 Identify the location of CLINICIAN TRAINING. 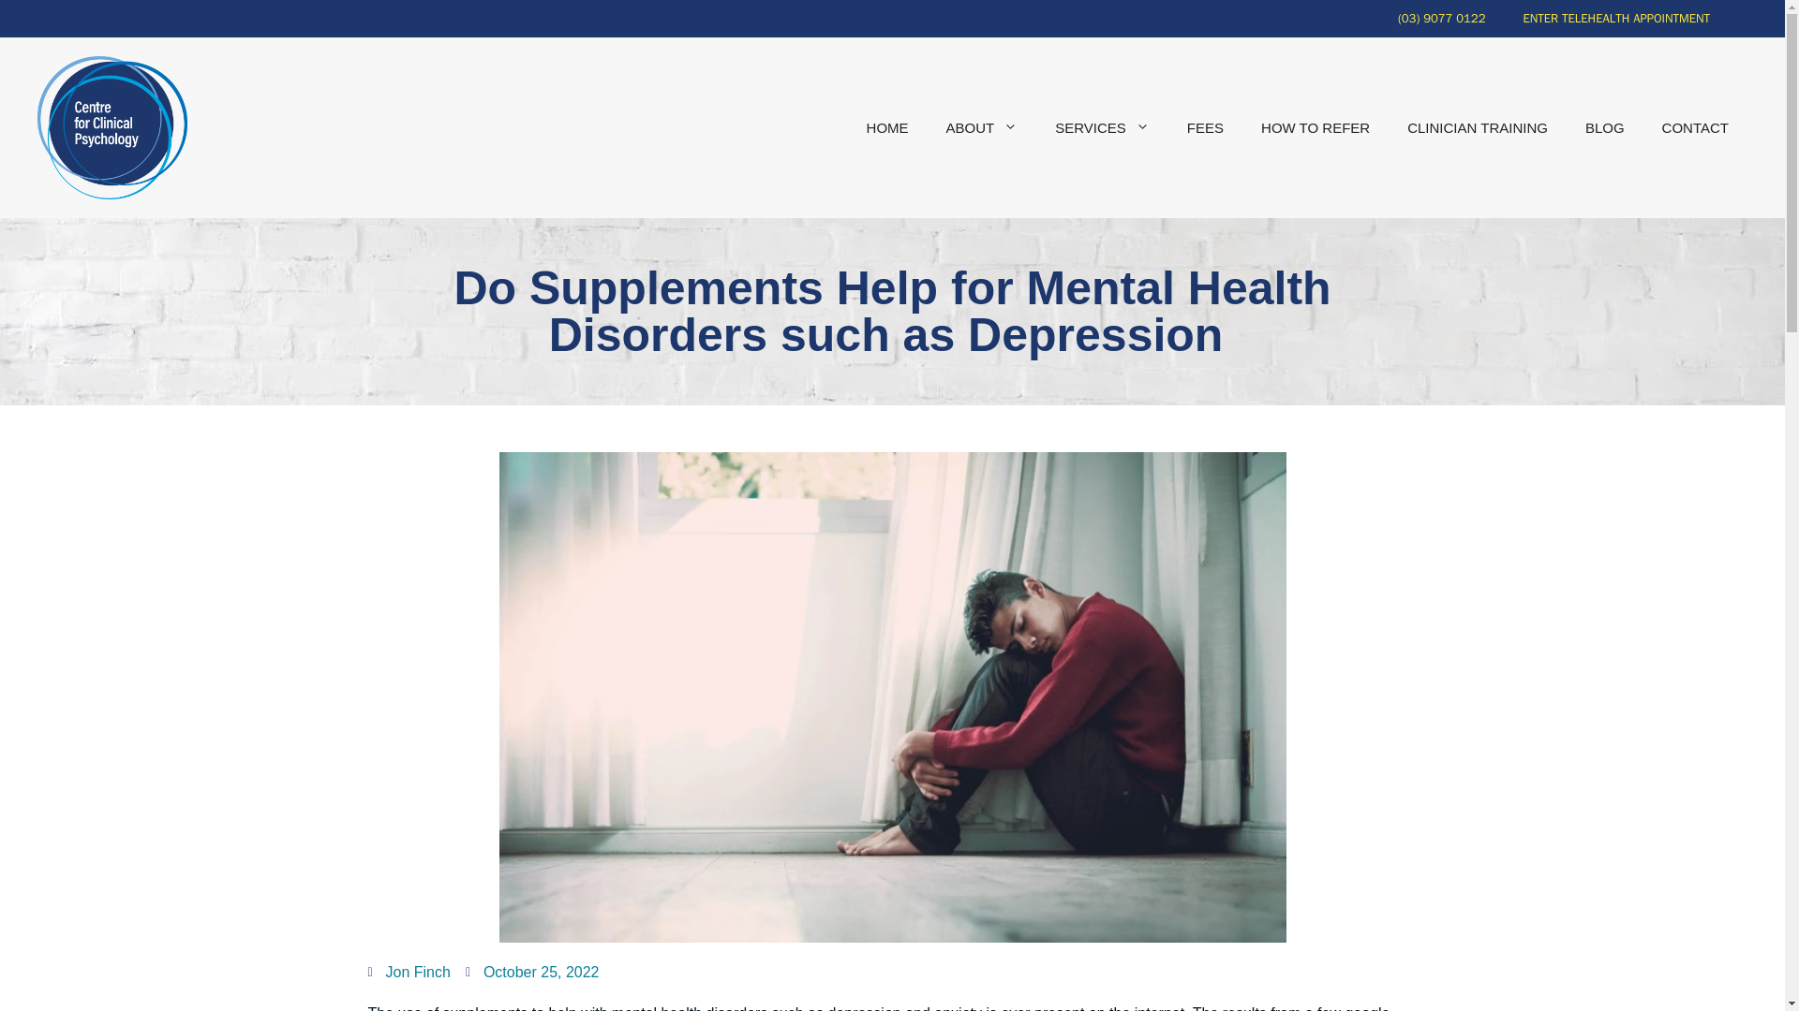
(1478, 127).